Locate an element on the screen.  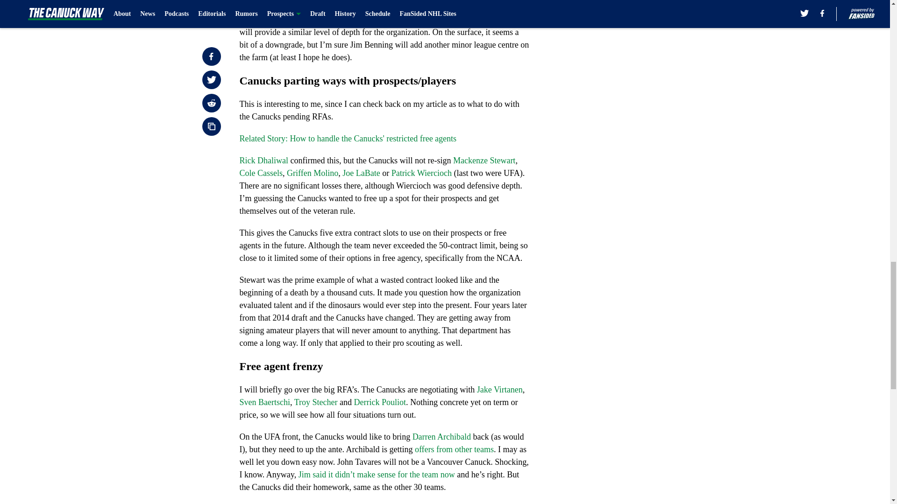
Joe LaBate is located at coordinates (361, 173).